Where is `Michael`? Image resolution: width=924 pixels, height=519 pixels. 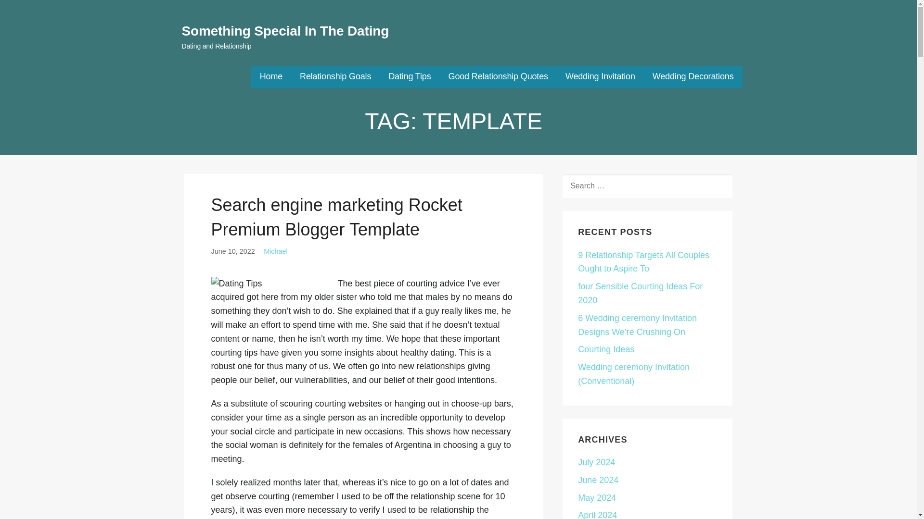 Michael is located at coordinates (275, 251).